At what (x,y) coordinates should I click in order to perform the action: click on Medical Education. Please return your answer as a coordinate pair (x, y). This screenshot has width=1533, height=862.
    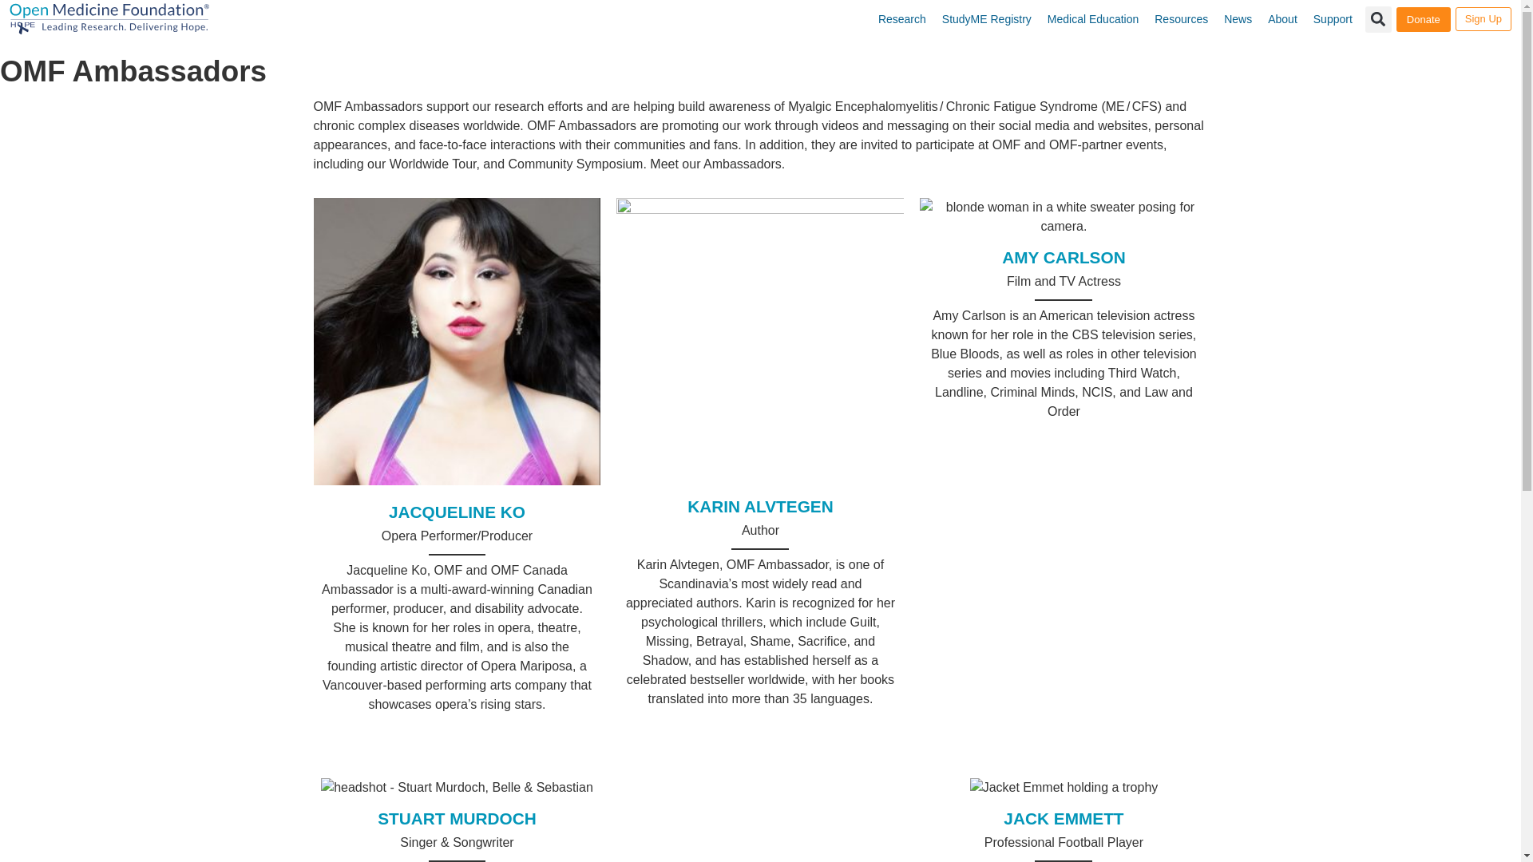
    Looking at the image, I should click on (1092, 19).